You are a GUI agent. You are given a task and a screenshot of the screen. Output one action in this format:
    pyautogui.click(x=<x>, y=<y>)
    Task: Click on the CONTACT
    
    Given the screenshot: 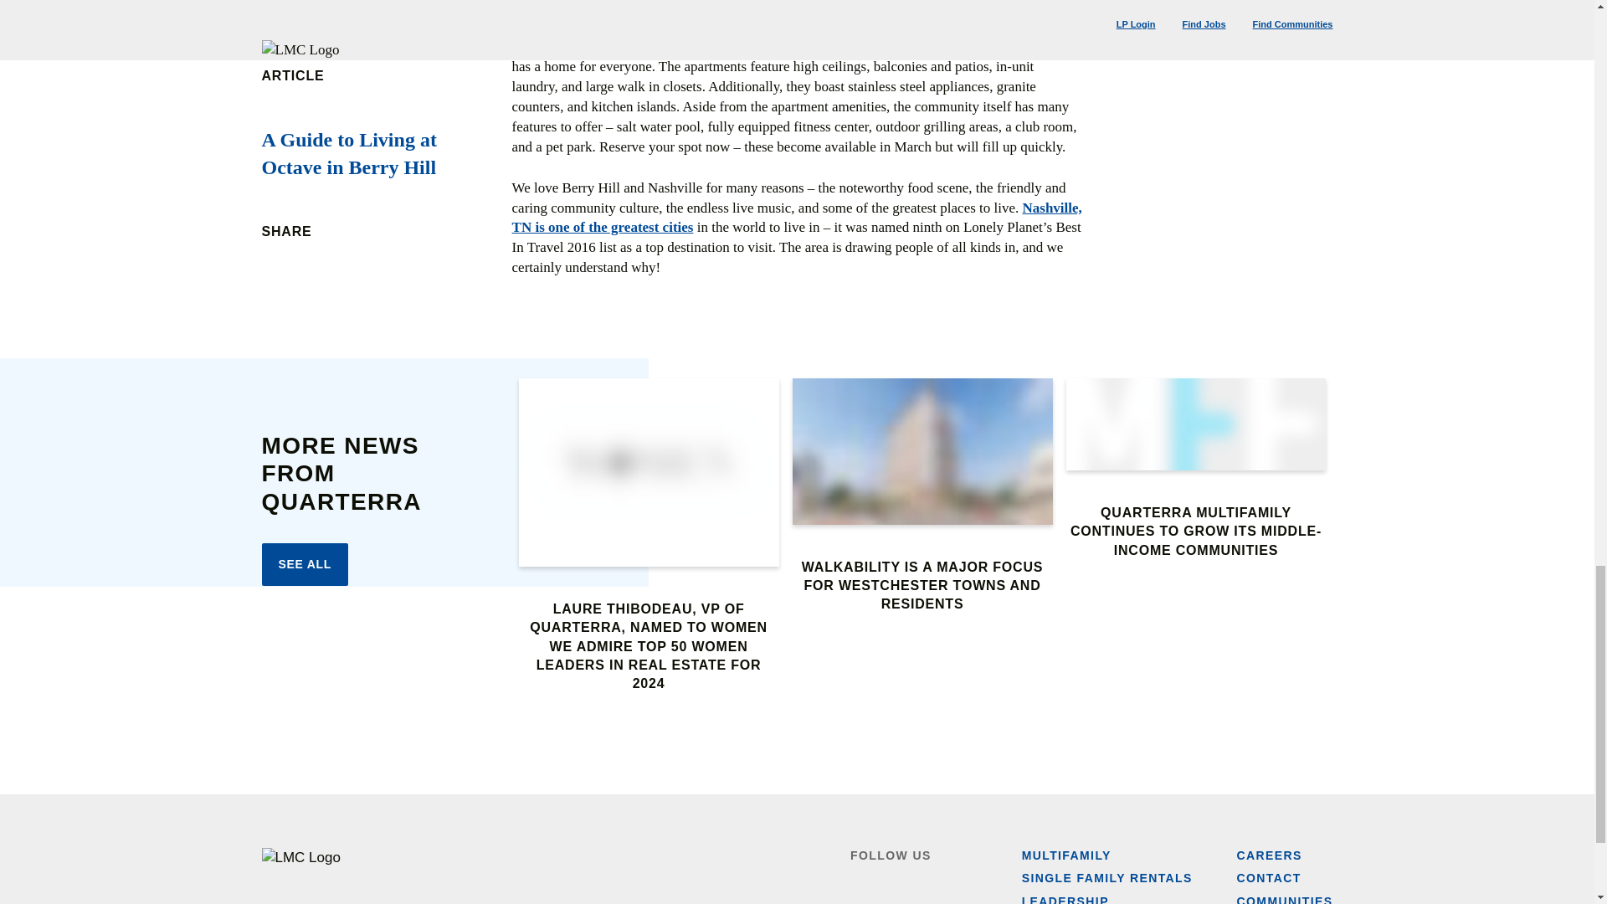 What is the action you would take?
    pyautogui.click(x=1269, y=879)
    